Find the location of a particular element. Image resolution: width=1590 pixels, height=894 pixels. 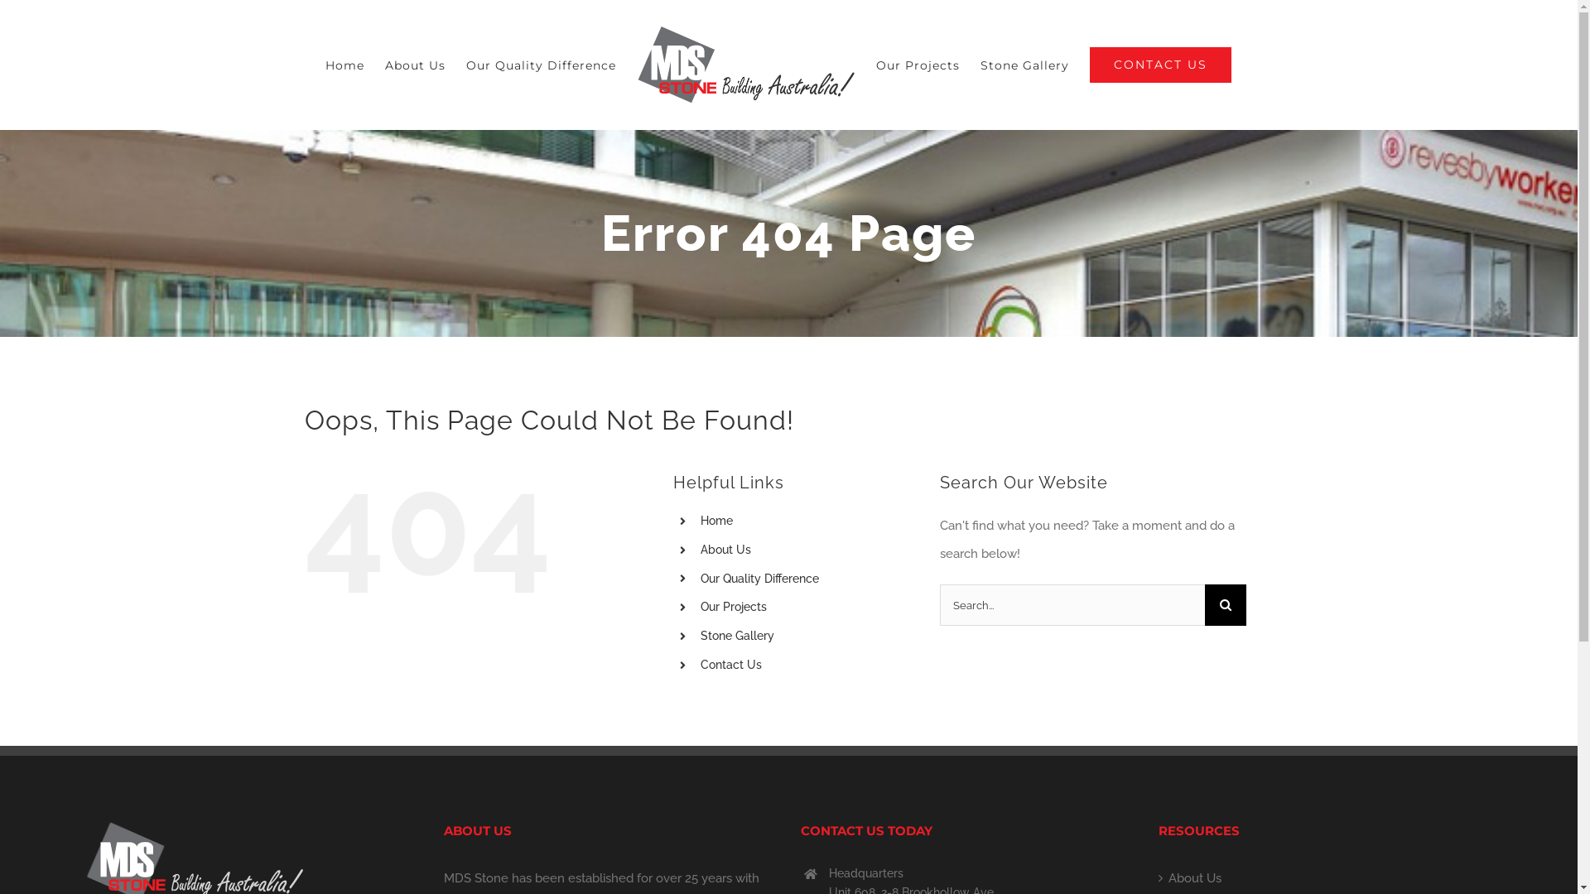

Our Quality Difference is located at coordinates (542, 65).